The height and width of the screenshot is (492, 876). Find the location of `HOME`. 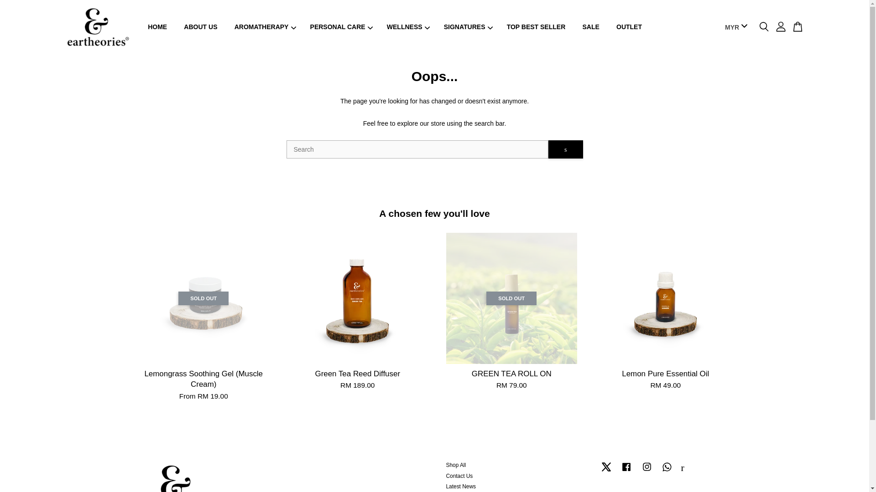

HOME is located at coordinates (157, 27).